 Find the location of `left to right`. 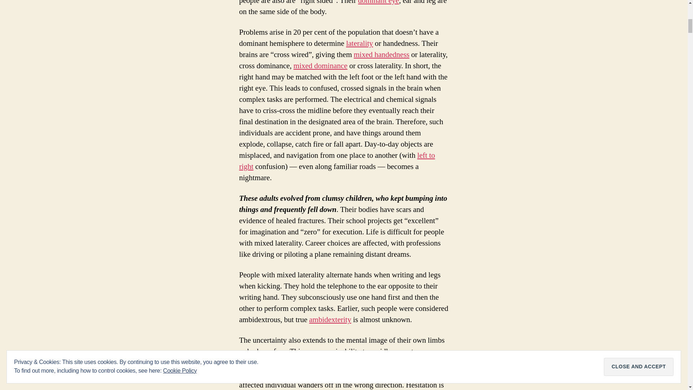

left to right is located at coordinates (337, 161).